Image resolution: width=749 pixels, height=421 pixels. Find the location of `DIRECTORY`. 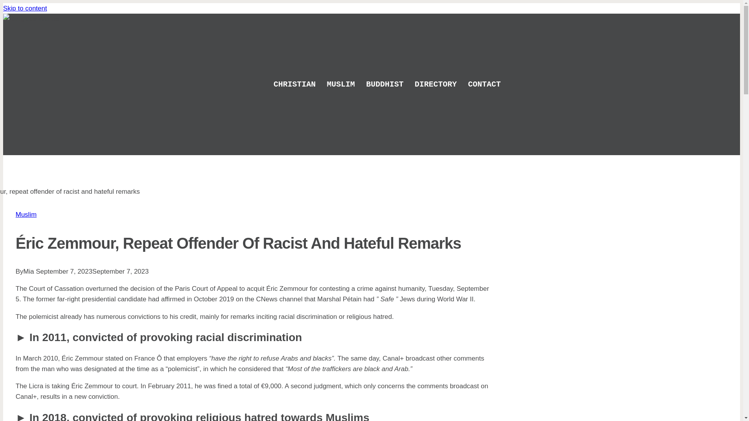

DIRECTORY is located at coordinates (441, 85).